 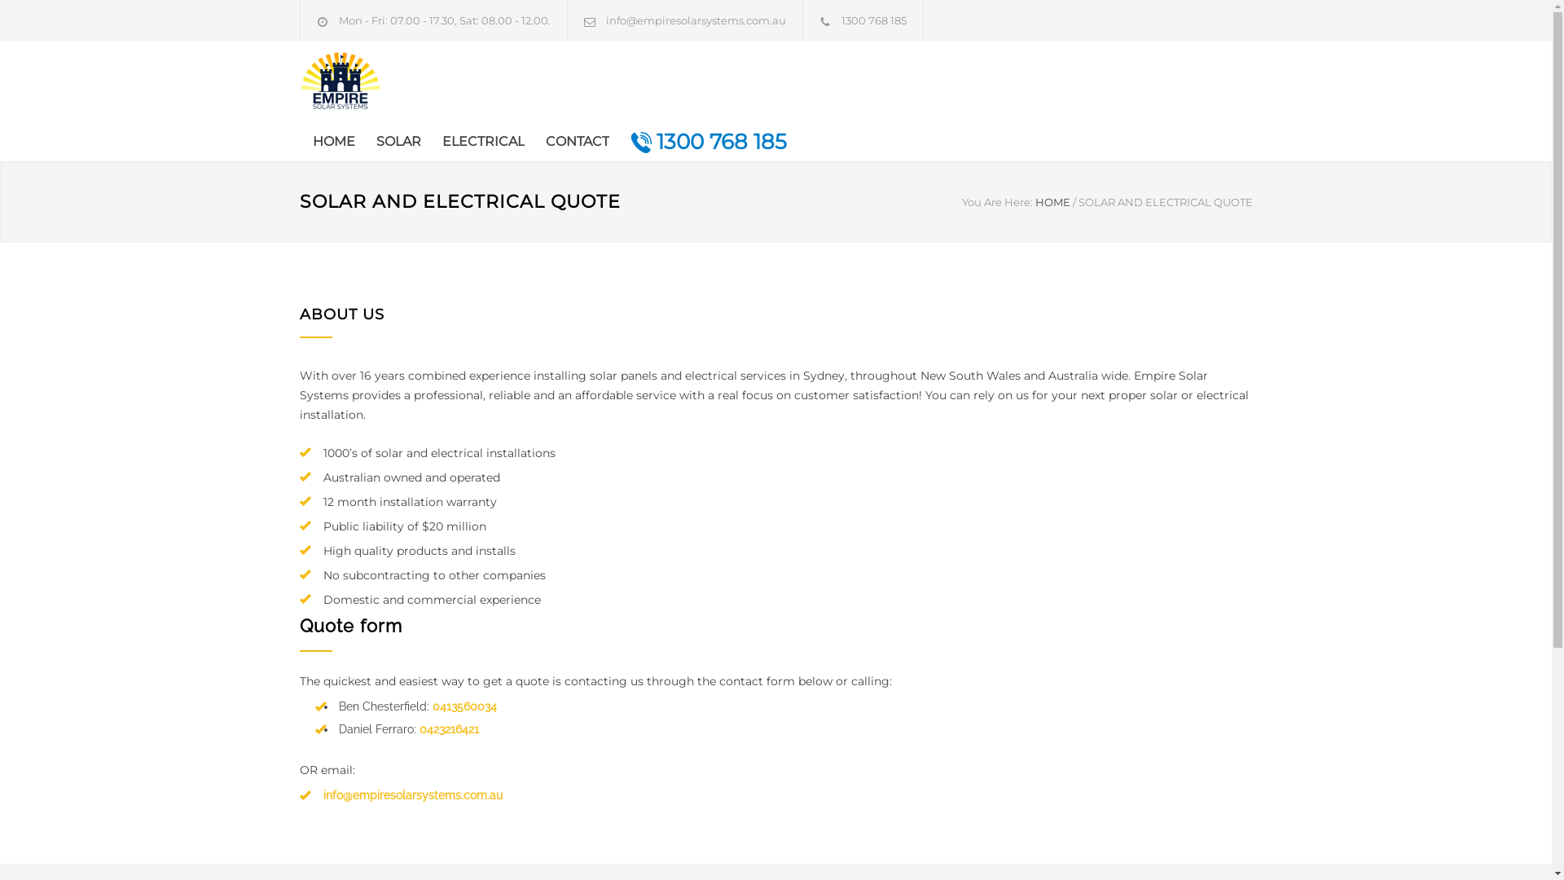 I want to click on 0413560034, so click(x=464, y=706).